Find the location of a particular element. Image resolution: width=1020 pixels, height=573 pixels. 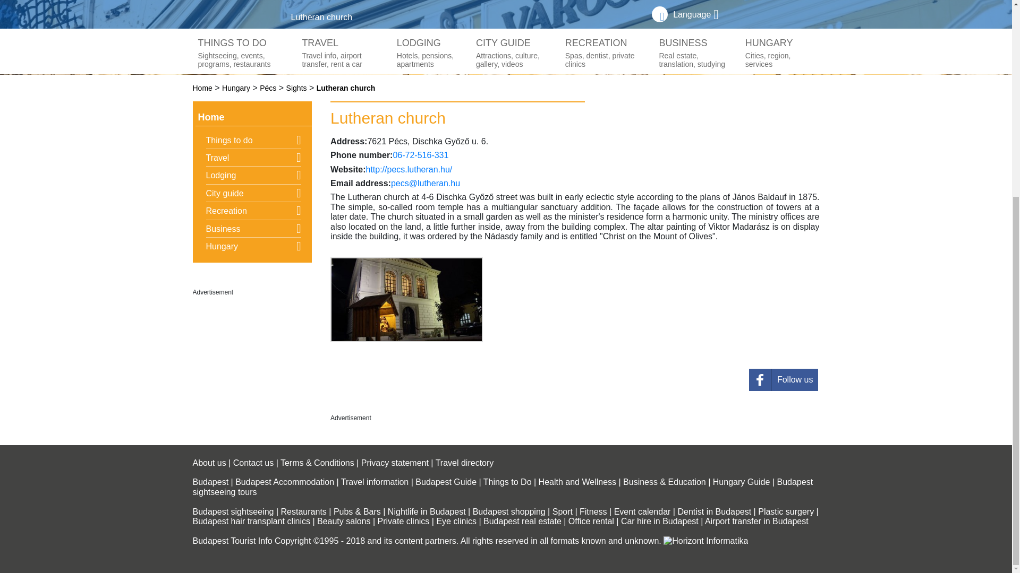

Hungary is located at coordinates (236, 88).